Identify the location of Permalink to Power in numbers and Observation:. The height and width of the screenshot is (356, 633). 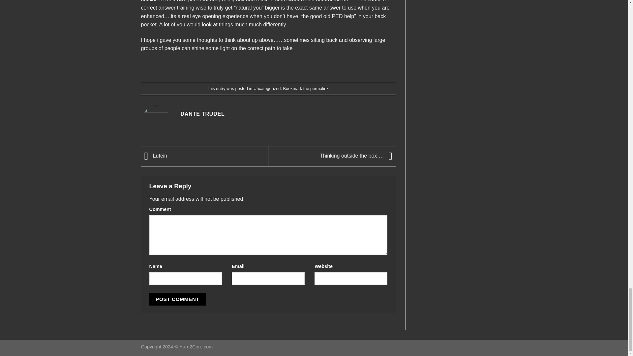
(319, 88).